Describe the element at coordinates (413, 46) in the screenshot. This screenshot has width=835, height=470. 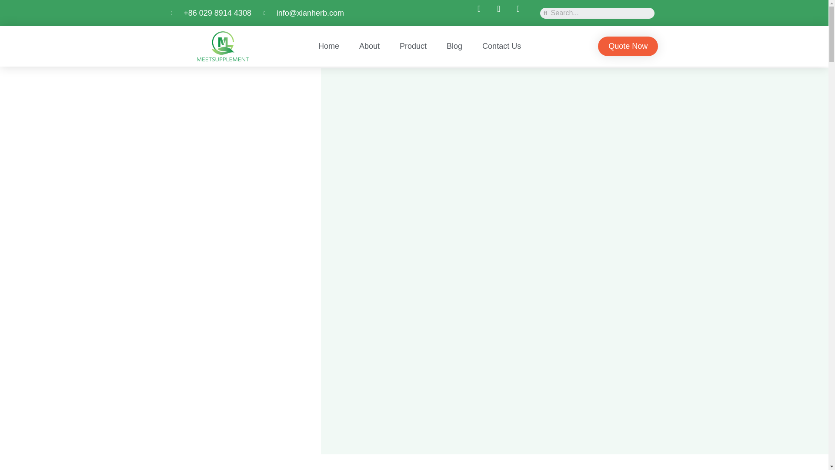
I see `Product` at that location.